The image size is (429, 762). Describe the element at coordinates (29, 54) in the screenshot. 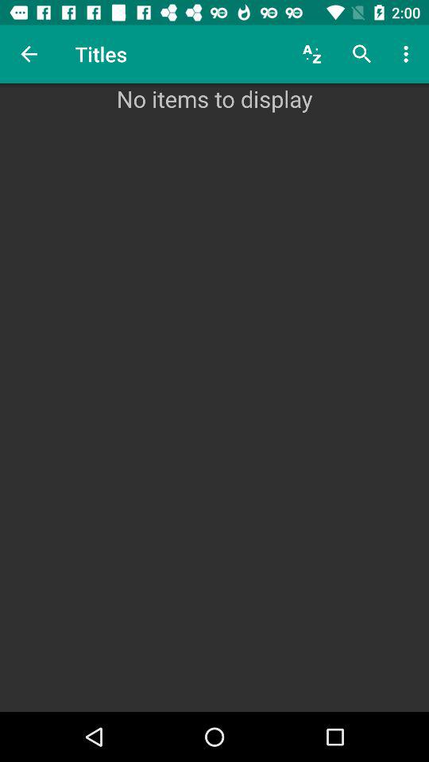

I see `tap icon next to the titles` at that location.